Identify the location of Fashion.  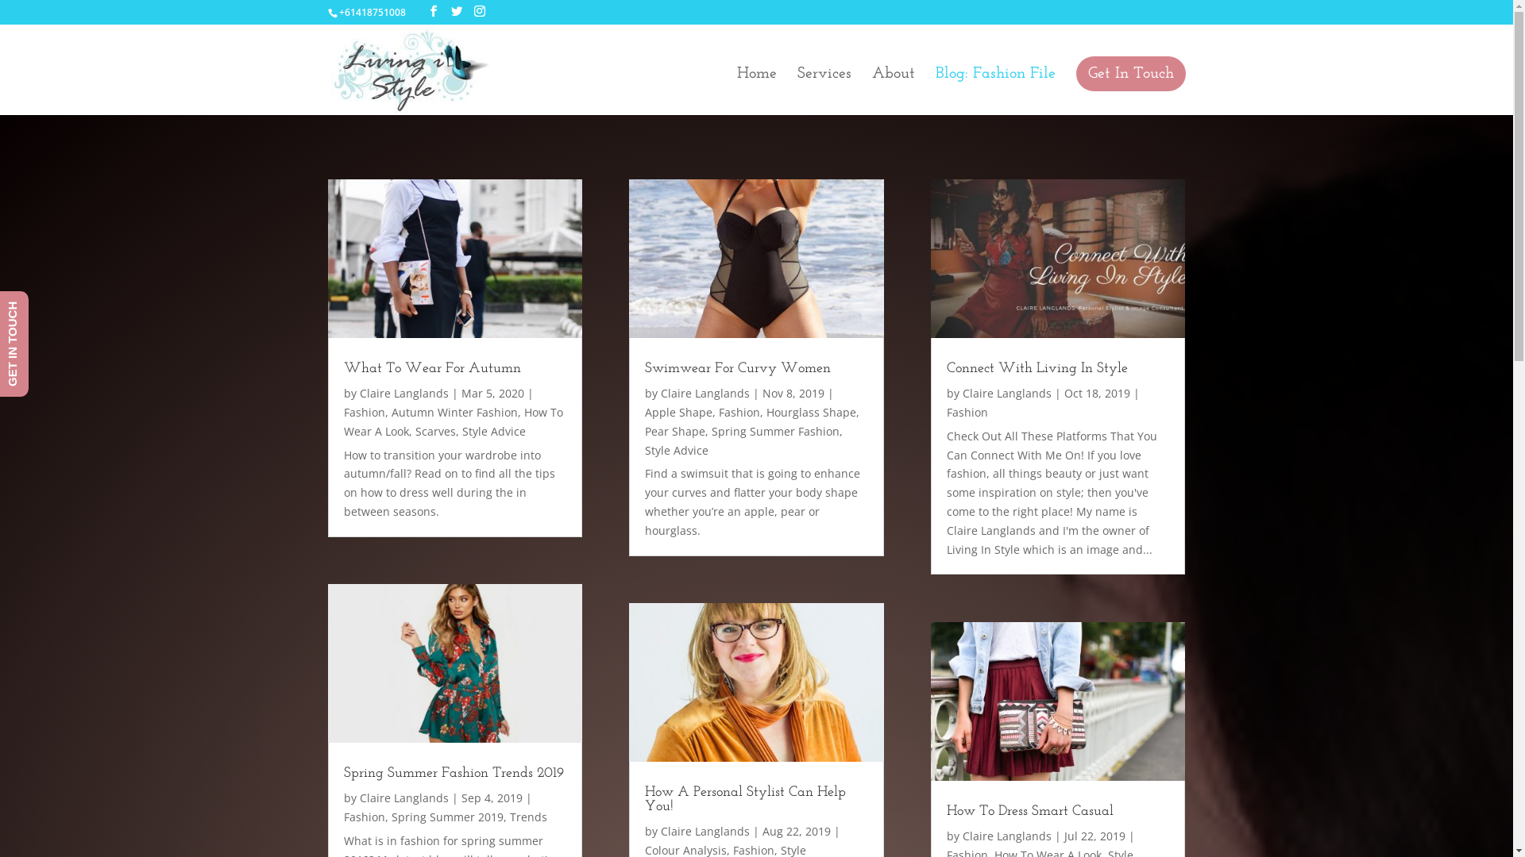
(364, 817).